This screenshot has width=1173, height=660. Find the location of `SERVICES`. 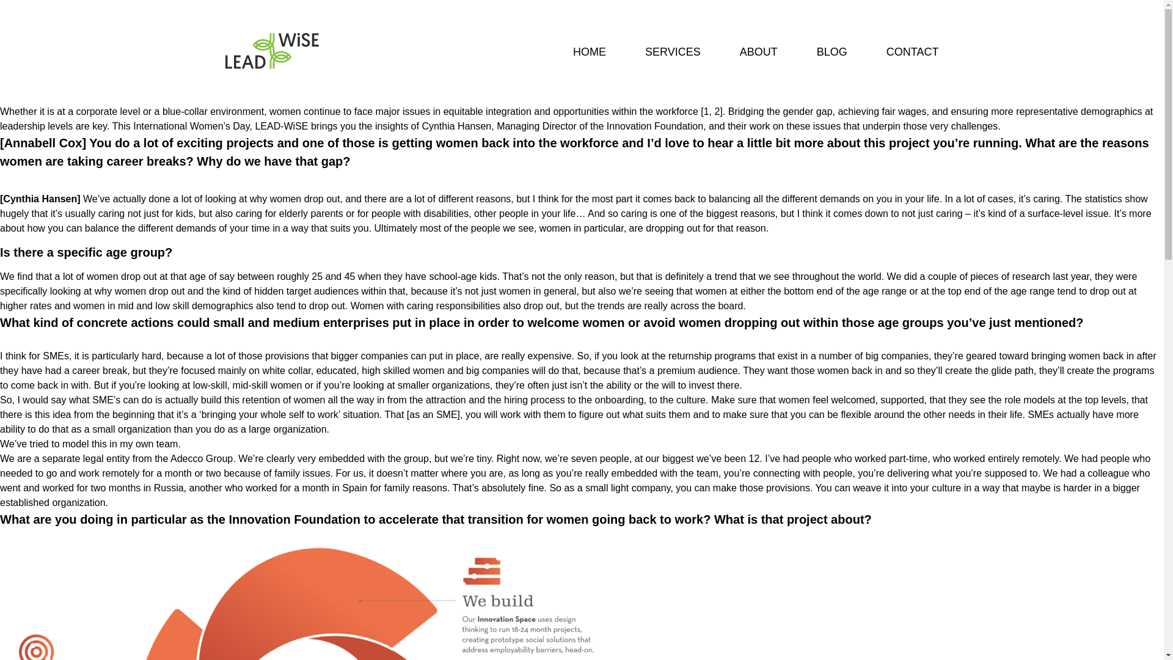

SERVICES is located at coordinates (673, 51).